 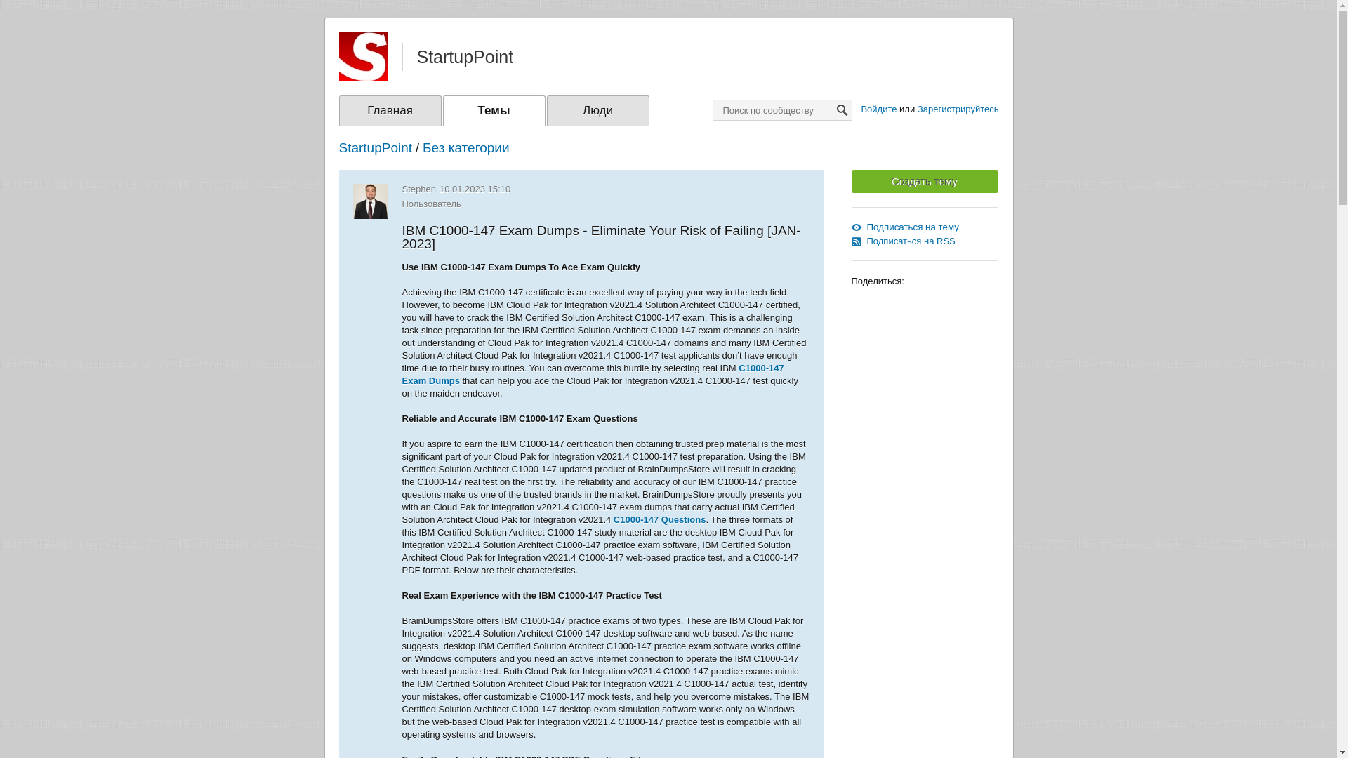 What do you see at coordinates (593, 374) in the screenshot?
I see `C1000-147 Exam Dumps` at bounding box center [593, 374].